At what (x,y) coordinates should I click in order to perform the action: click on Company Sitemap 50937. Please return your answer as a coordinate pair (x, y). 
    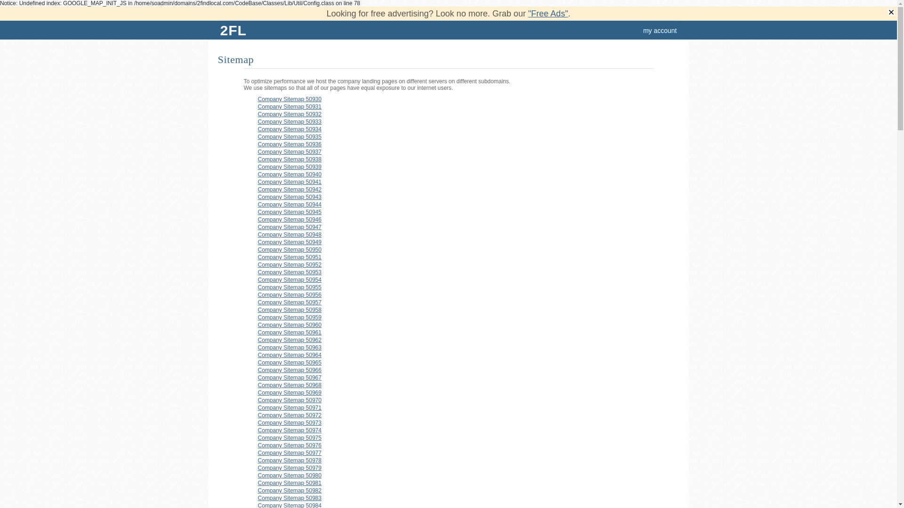
    Looking at the image, I should click on (290, 152).